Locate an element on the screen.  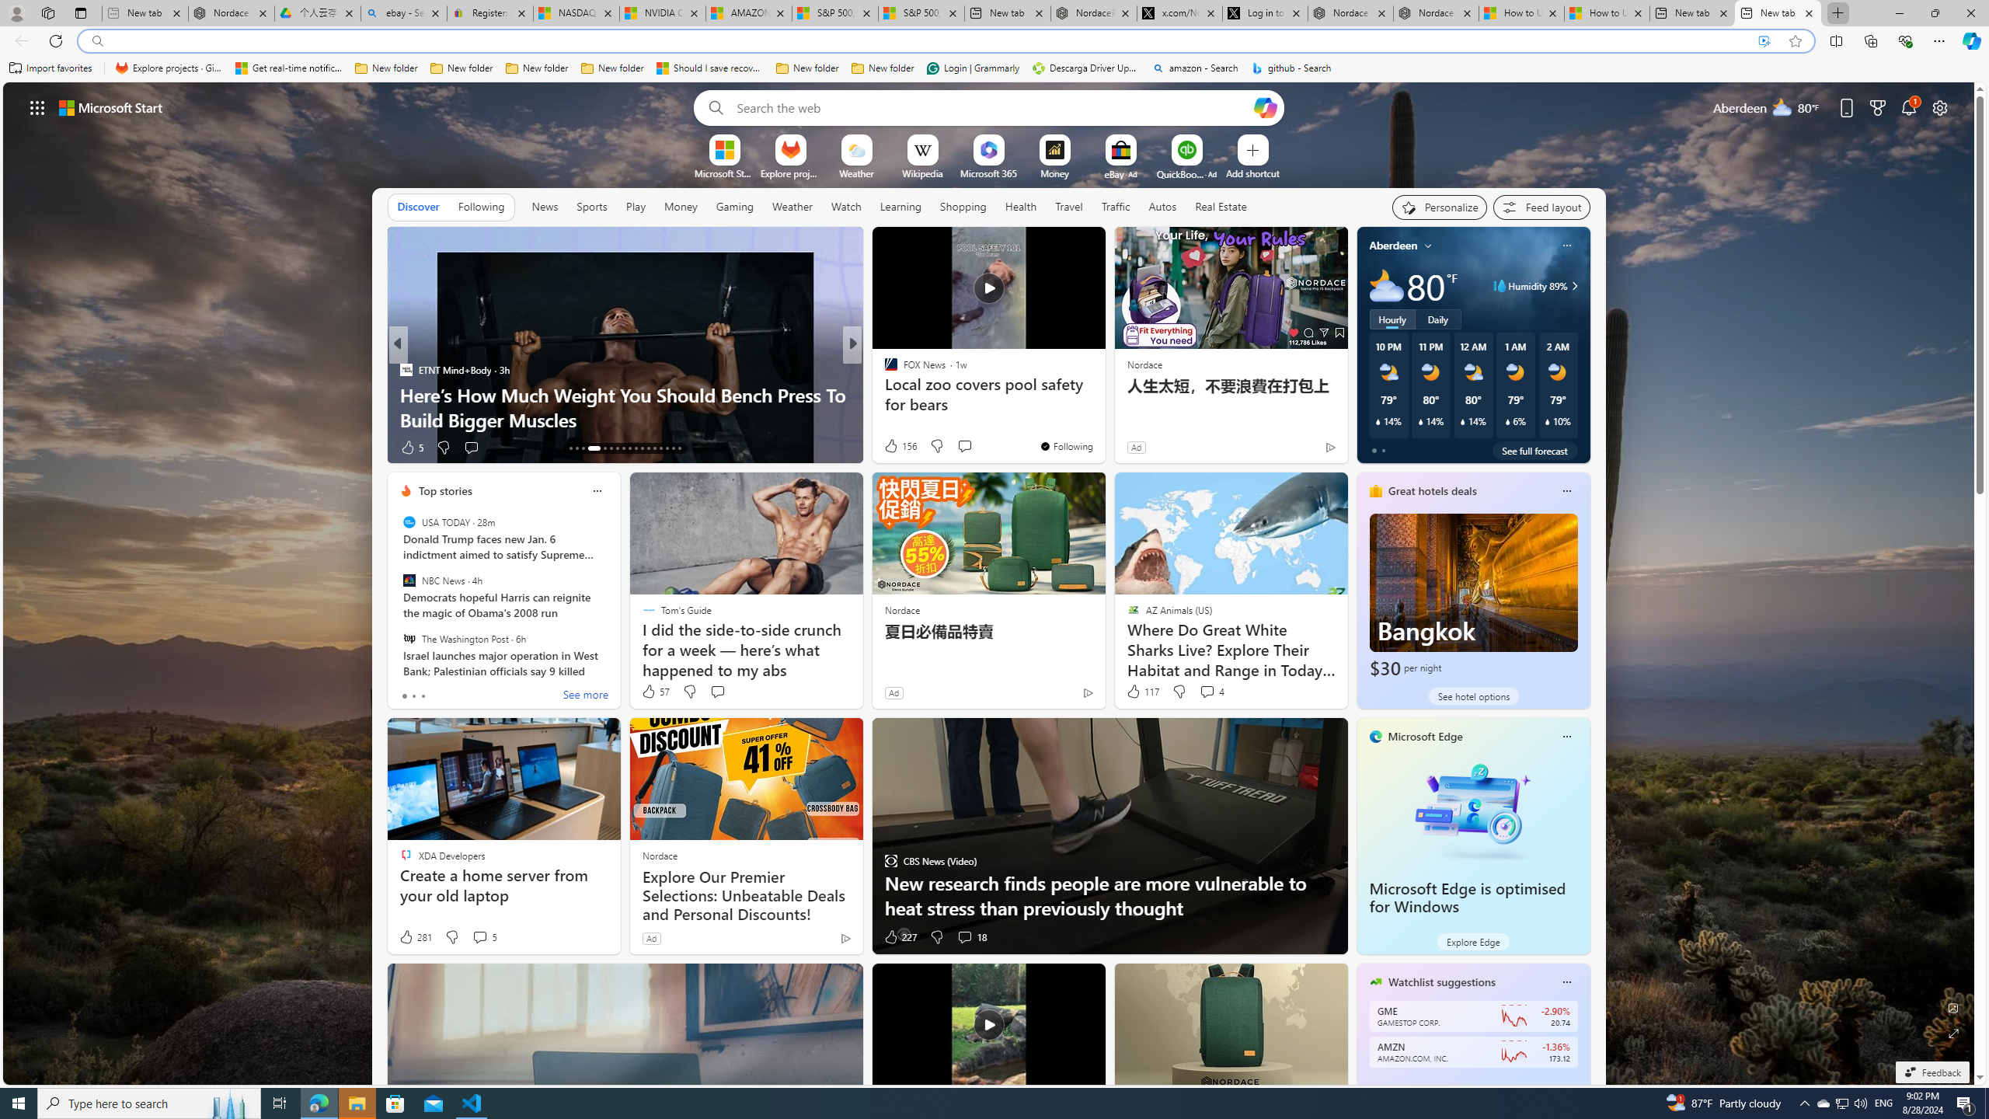
USA TODAY is located at coordinates (409, 522).